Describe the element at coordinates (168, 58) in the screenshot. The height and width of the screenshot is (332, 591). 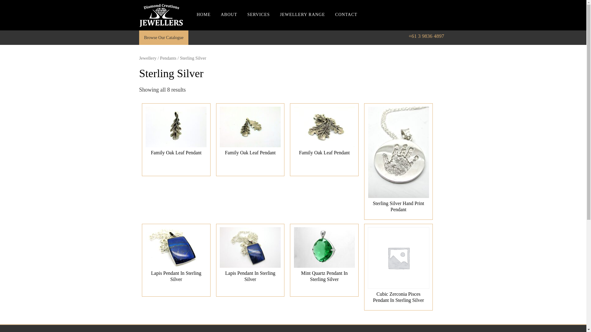
I see `Pendants` at that location.